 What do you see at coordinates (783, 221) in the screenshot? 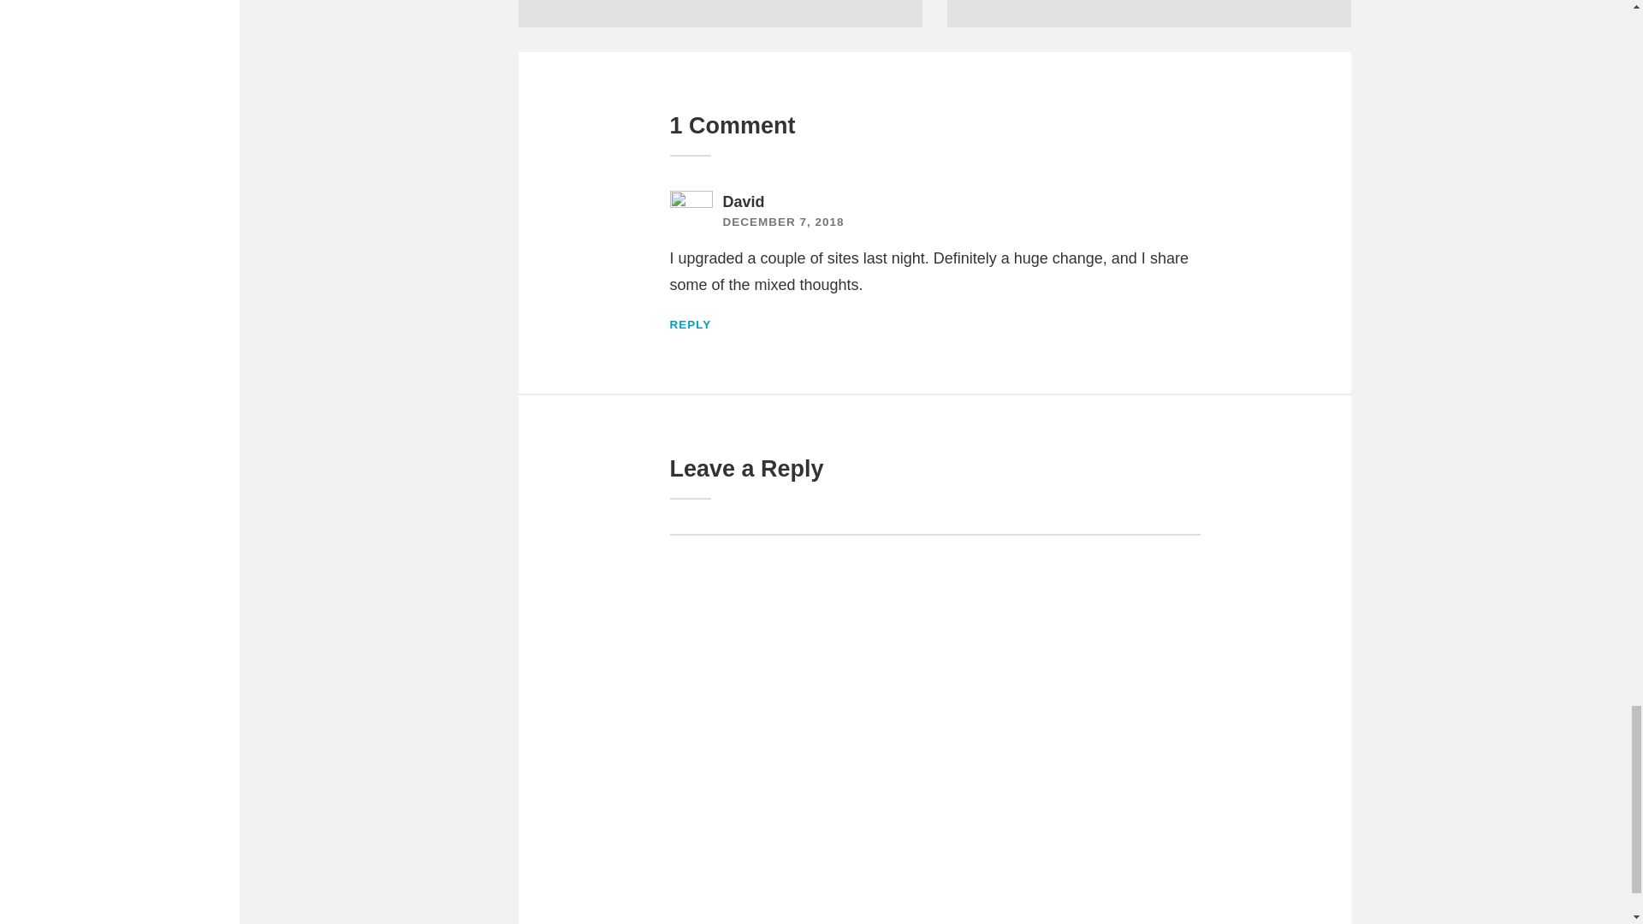
I see `DECEMBER 7, 2018` at bounding box center [783, 221].